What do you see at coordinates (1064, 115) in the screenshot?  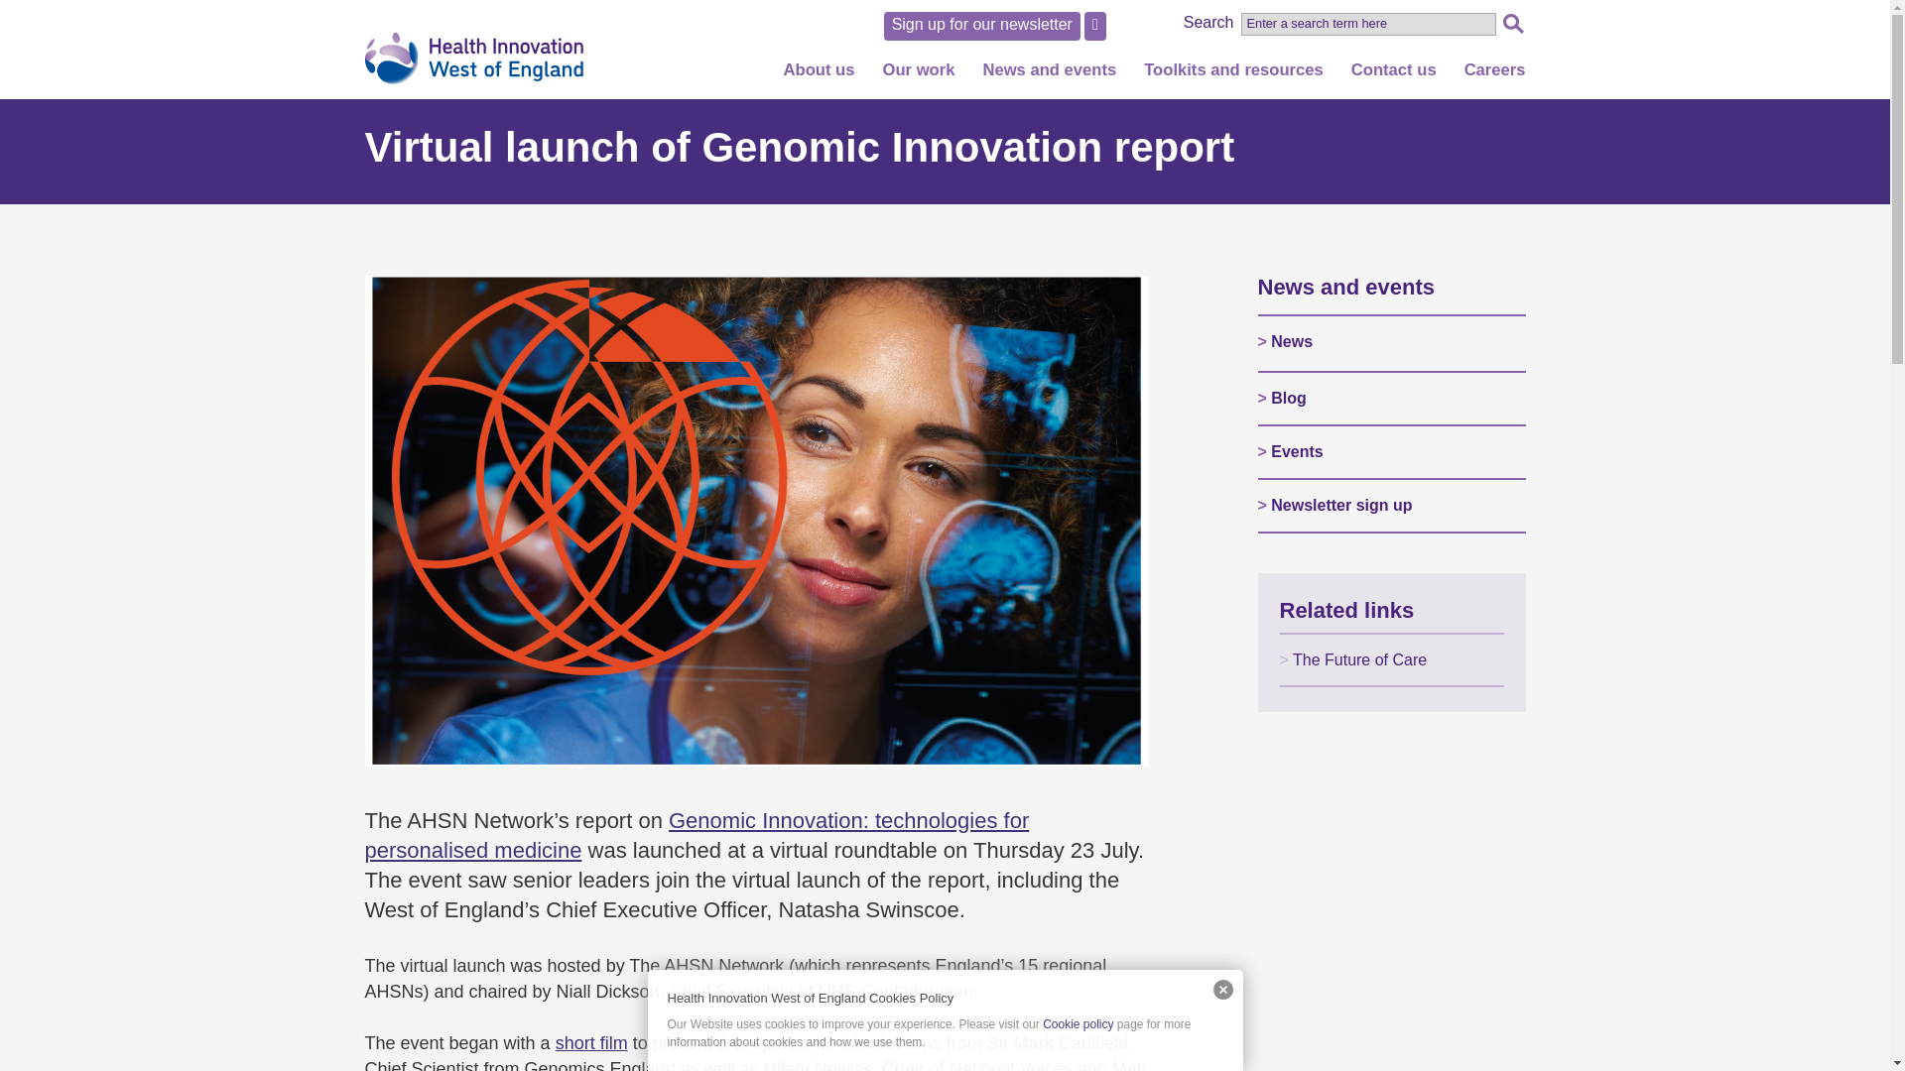 I see `News` at bounding box center [1064, 115].